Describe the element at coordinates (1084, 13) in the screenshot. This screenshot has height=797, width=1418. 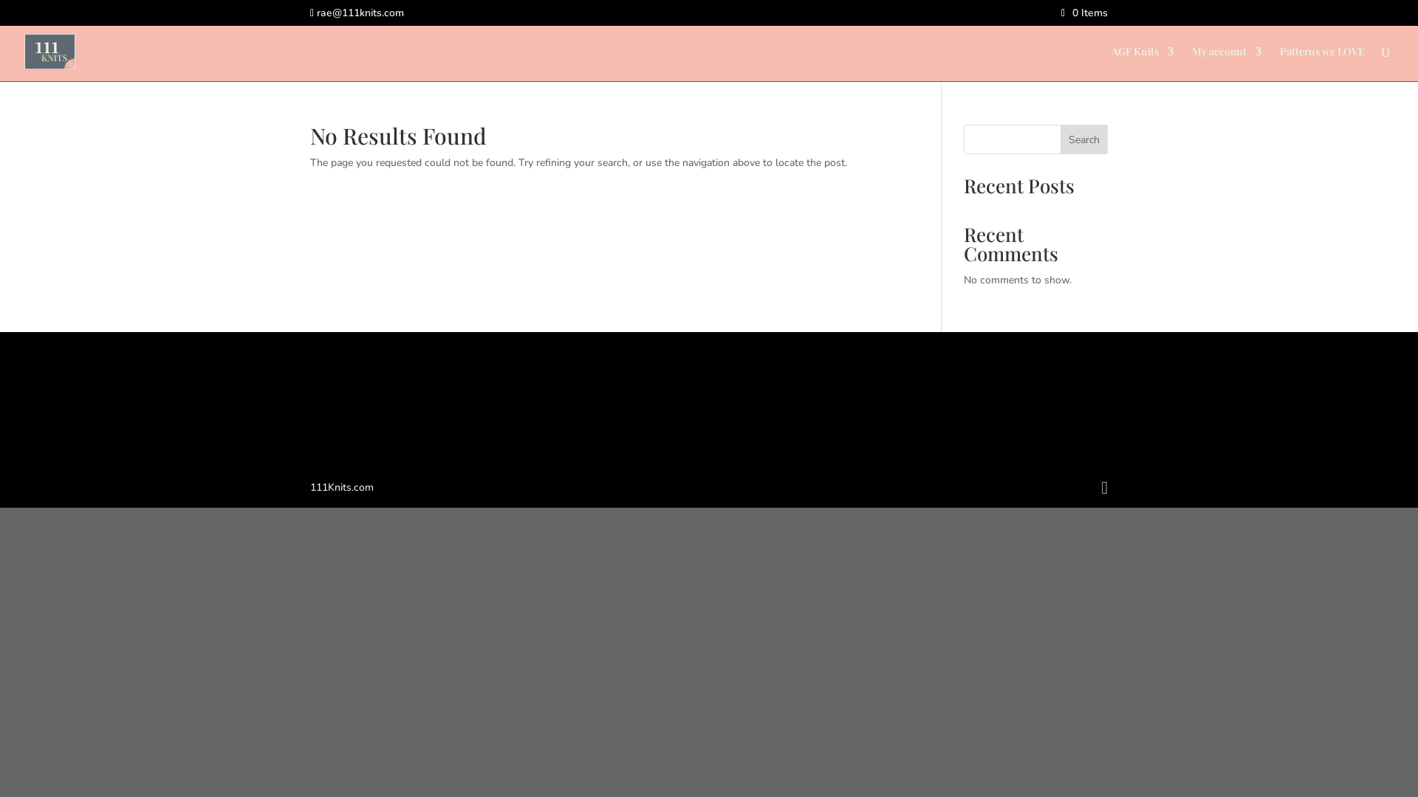
I see `0 Items` at that location.